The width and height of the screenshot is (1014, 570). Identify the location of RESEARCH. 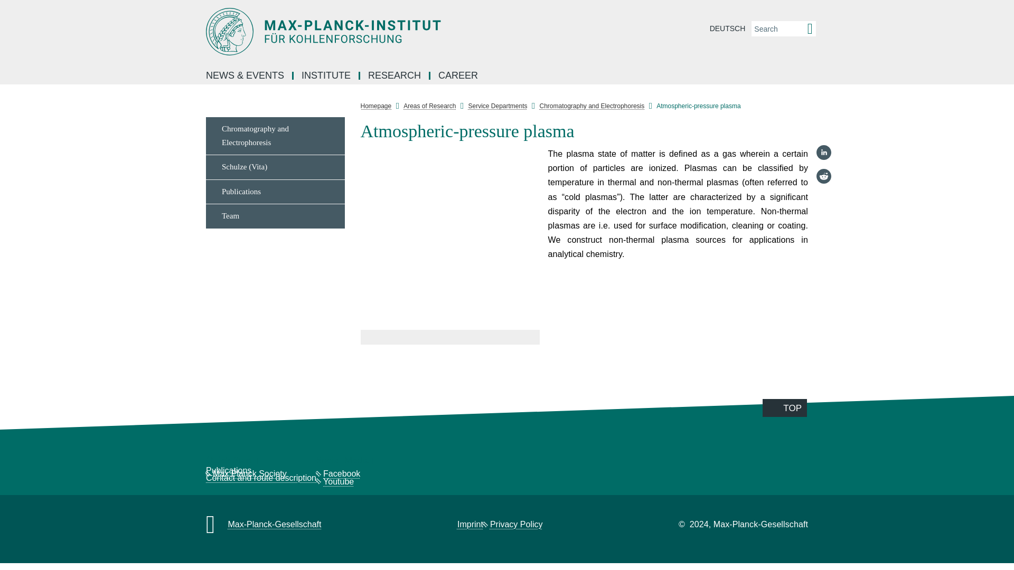
(395, 76).